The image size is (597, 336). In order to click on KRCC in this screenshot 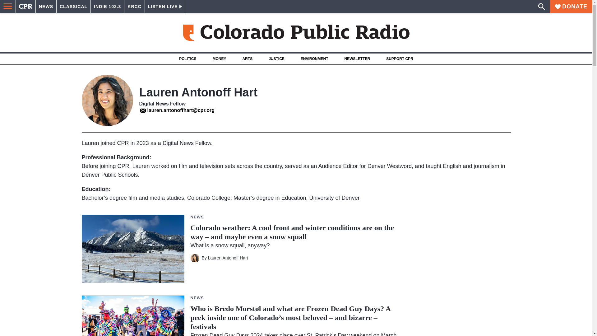, I will do `click(134, 7)`.